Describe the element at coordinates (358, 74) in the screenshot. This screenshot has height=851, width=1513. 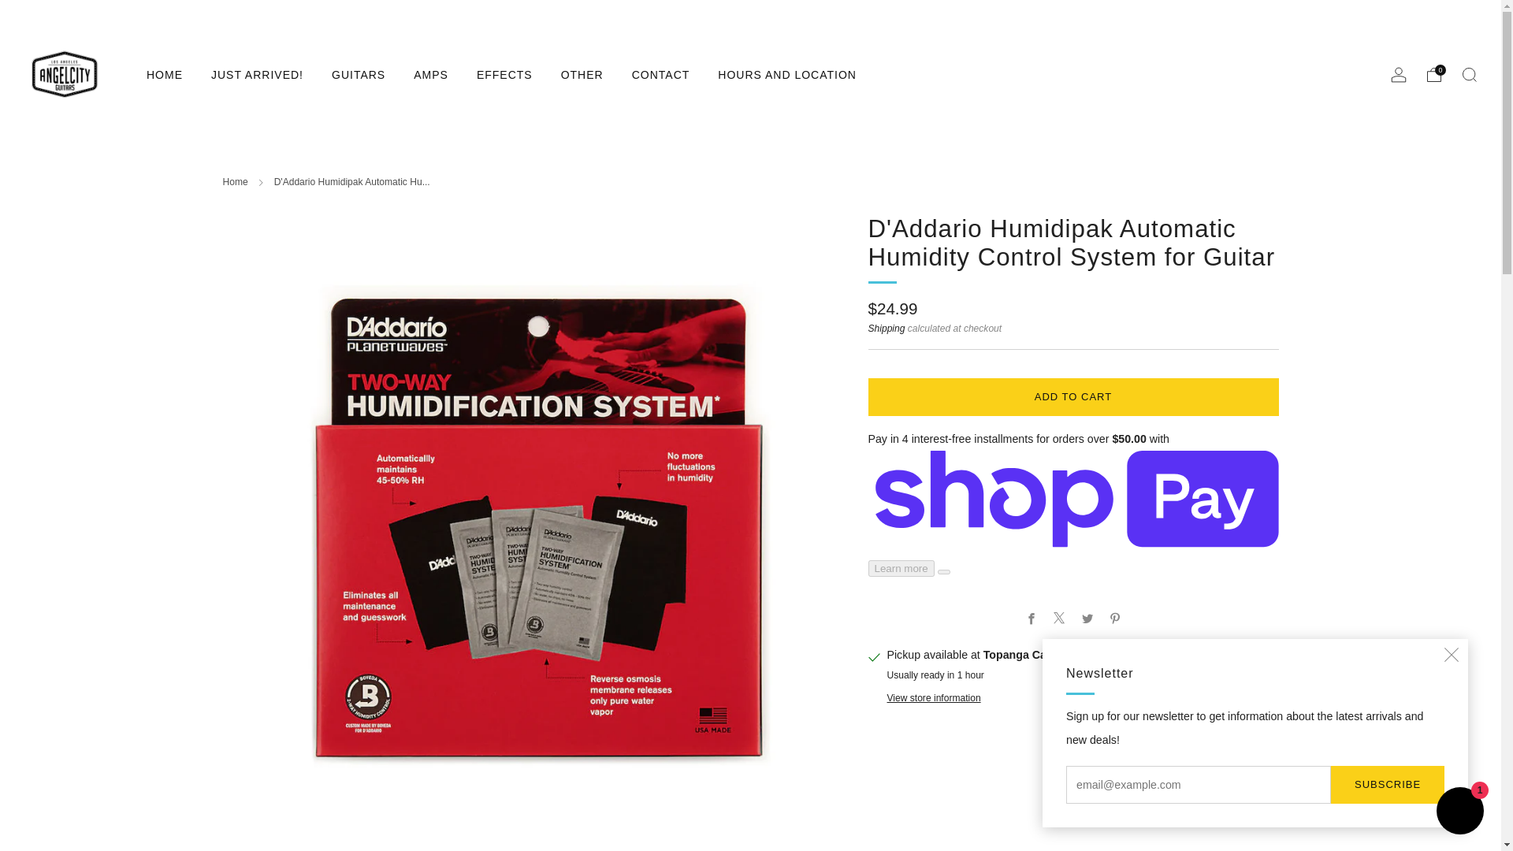
I see `GUITARS` at that location.